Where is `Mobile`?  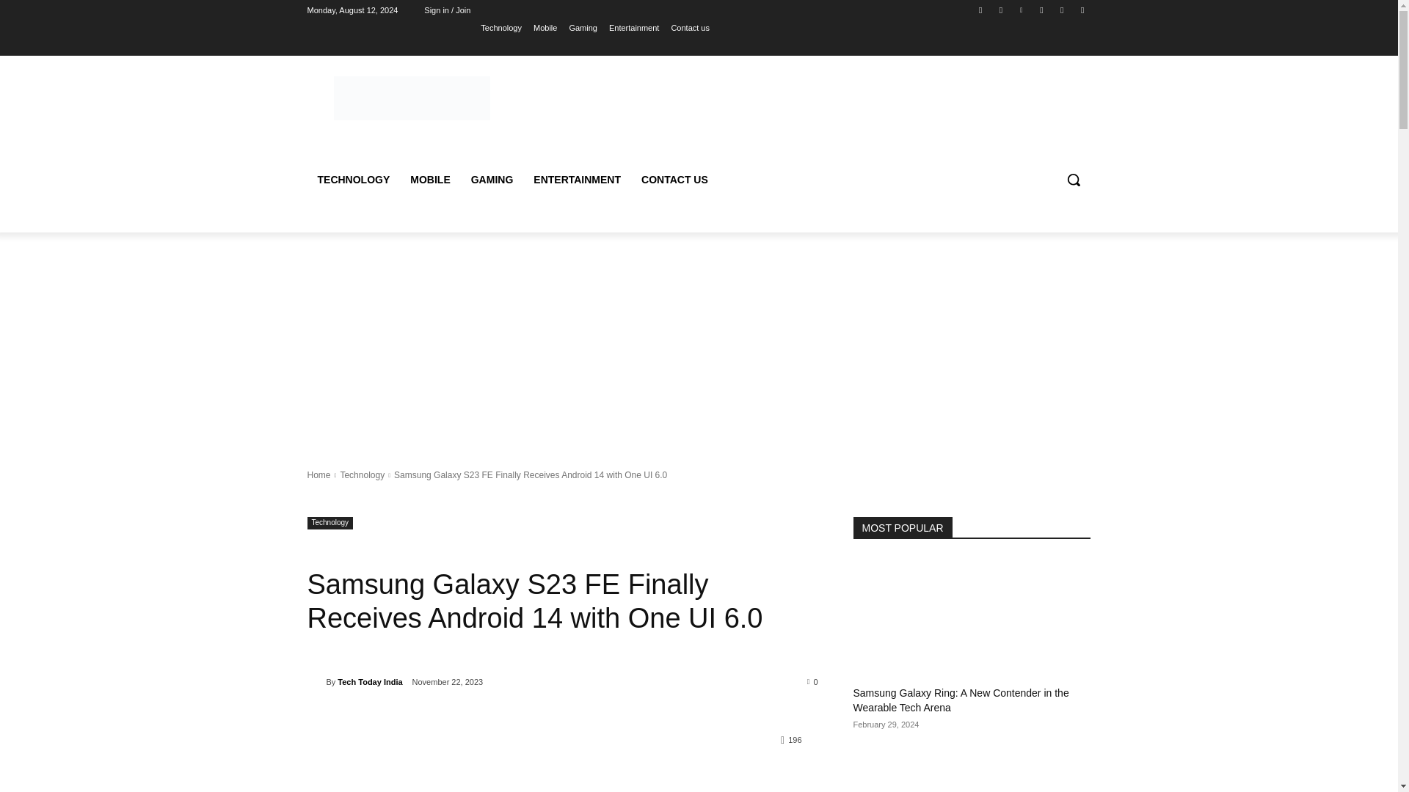 Mobile is located at coordinates (545, 27).